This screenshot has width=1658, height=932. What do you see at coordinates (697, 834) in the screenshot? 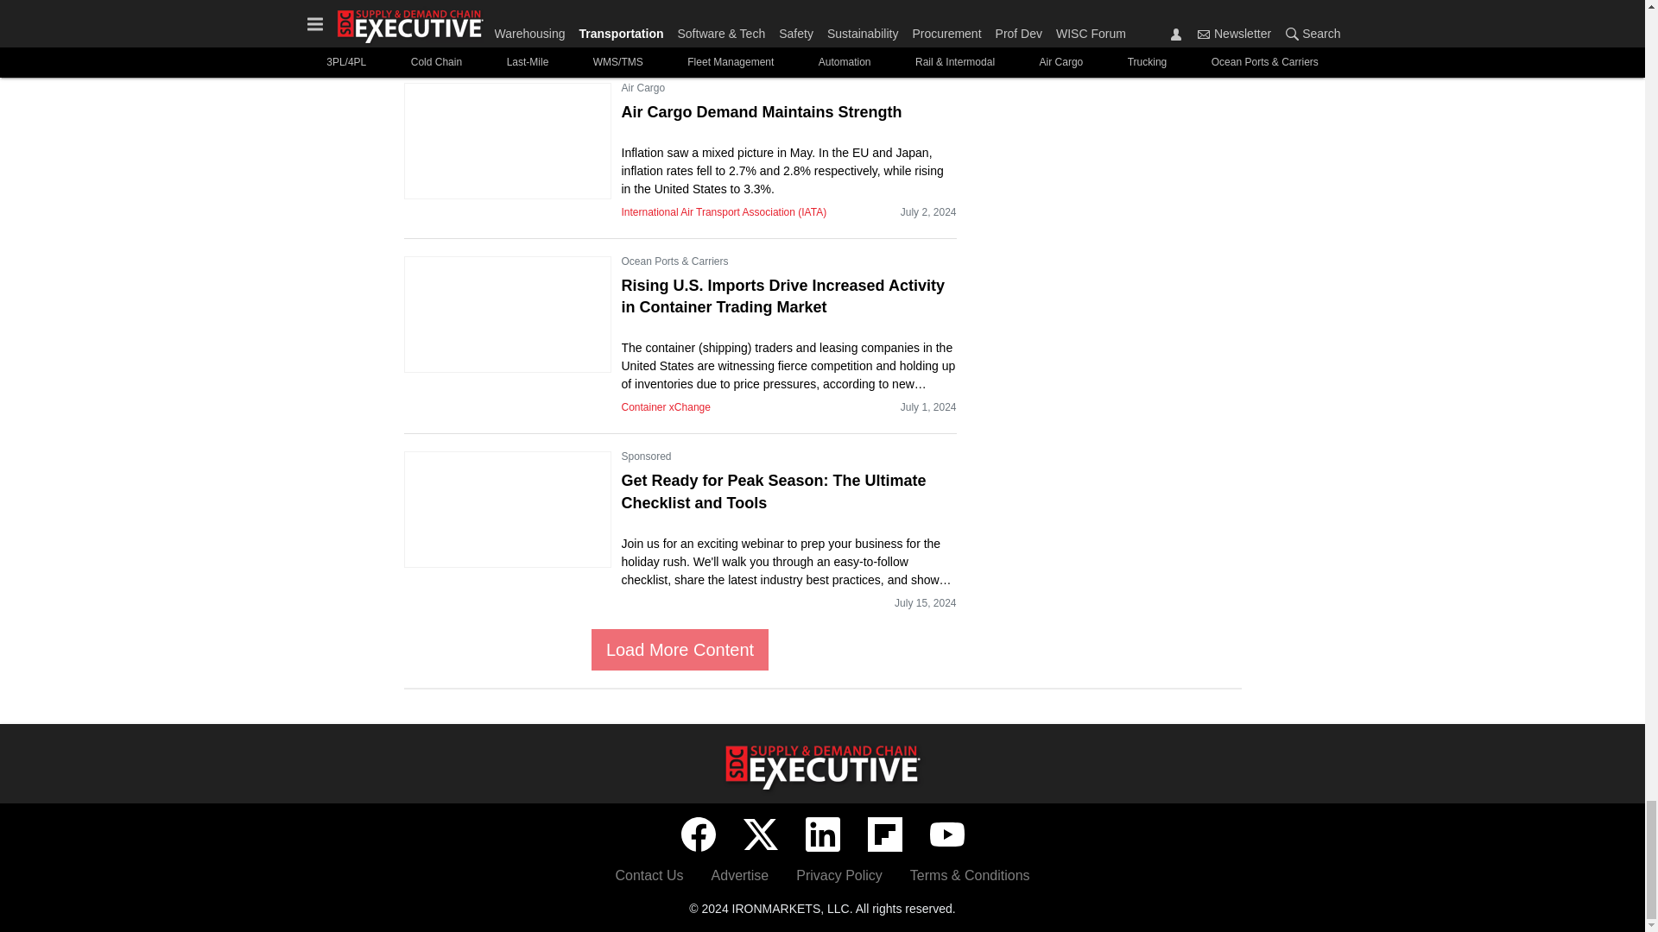
I see `Facebook icon` at bounding box center [697, 834].